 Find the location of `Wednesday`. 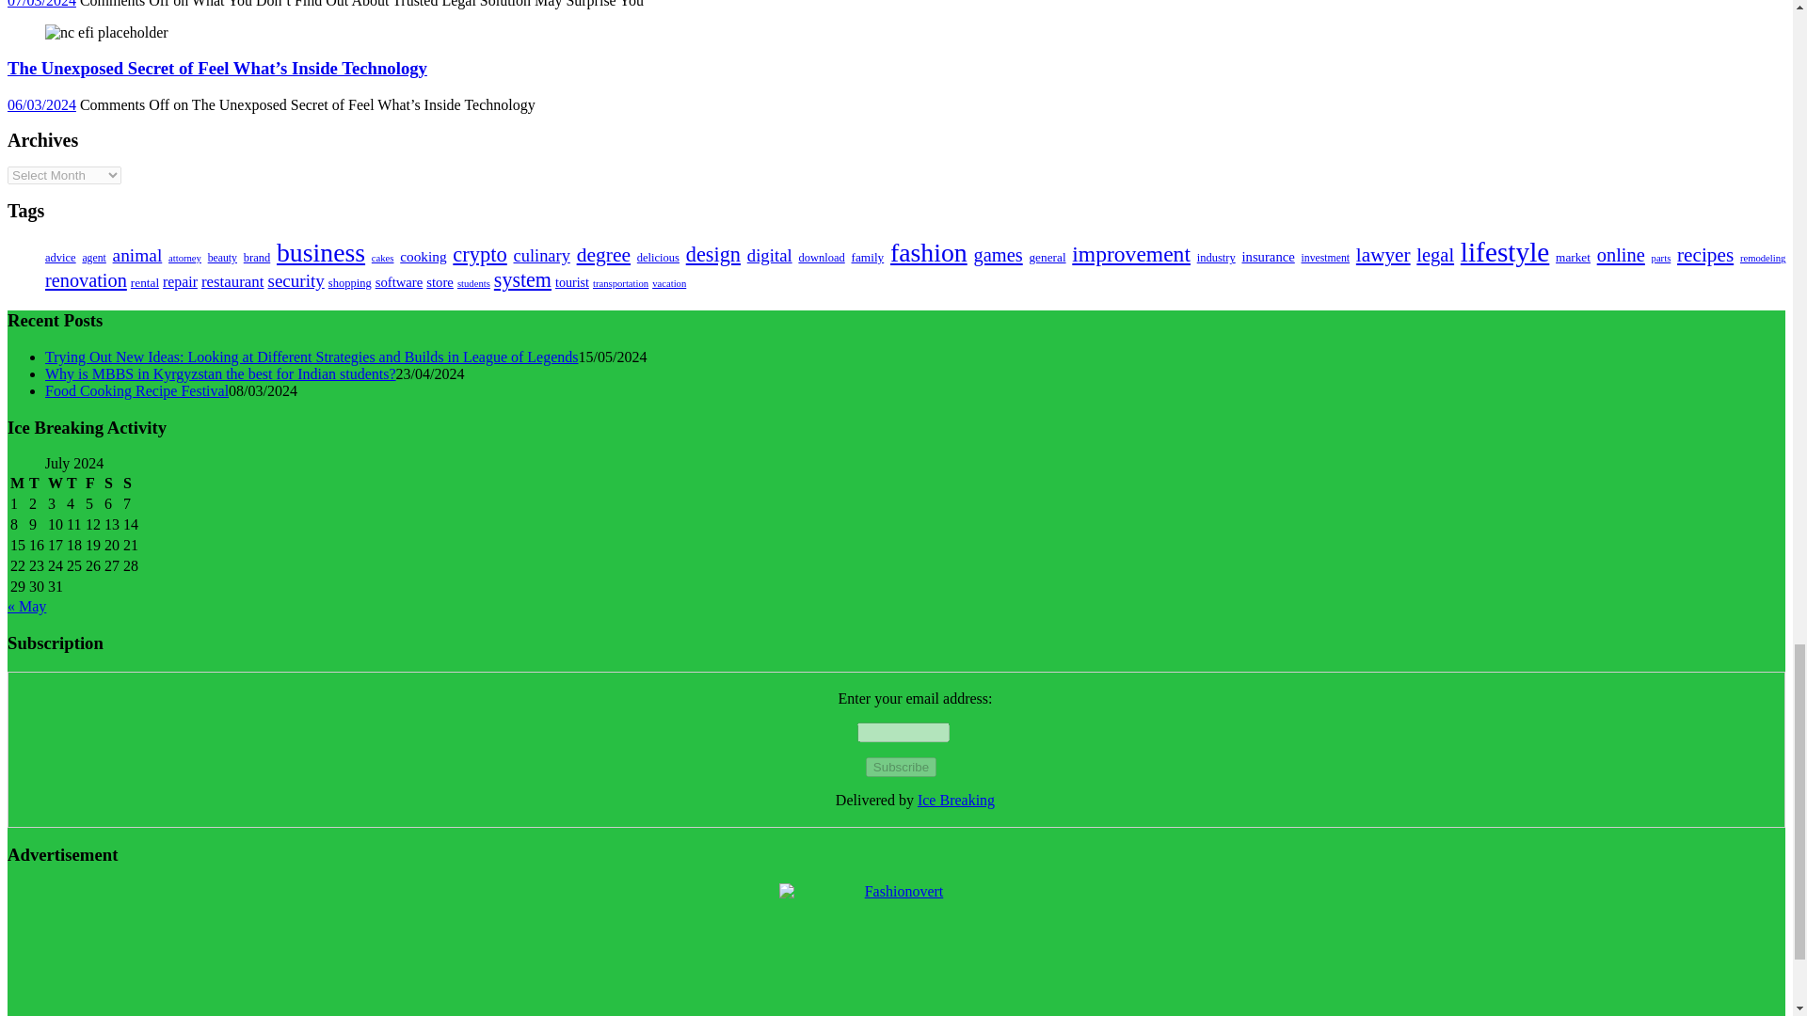

Wednesday is located at coordinates (55, 484).